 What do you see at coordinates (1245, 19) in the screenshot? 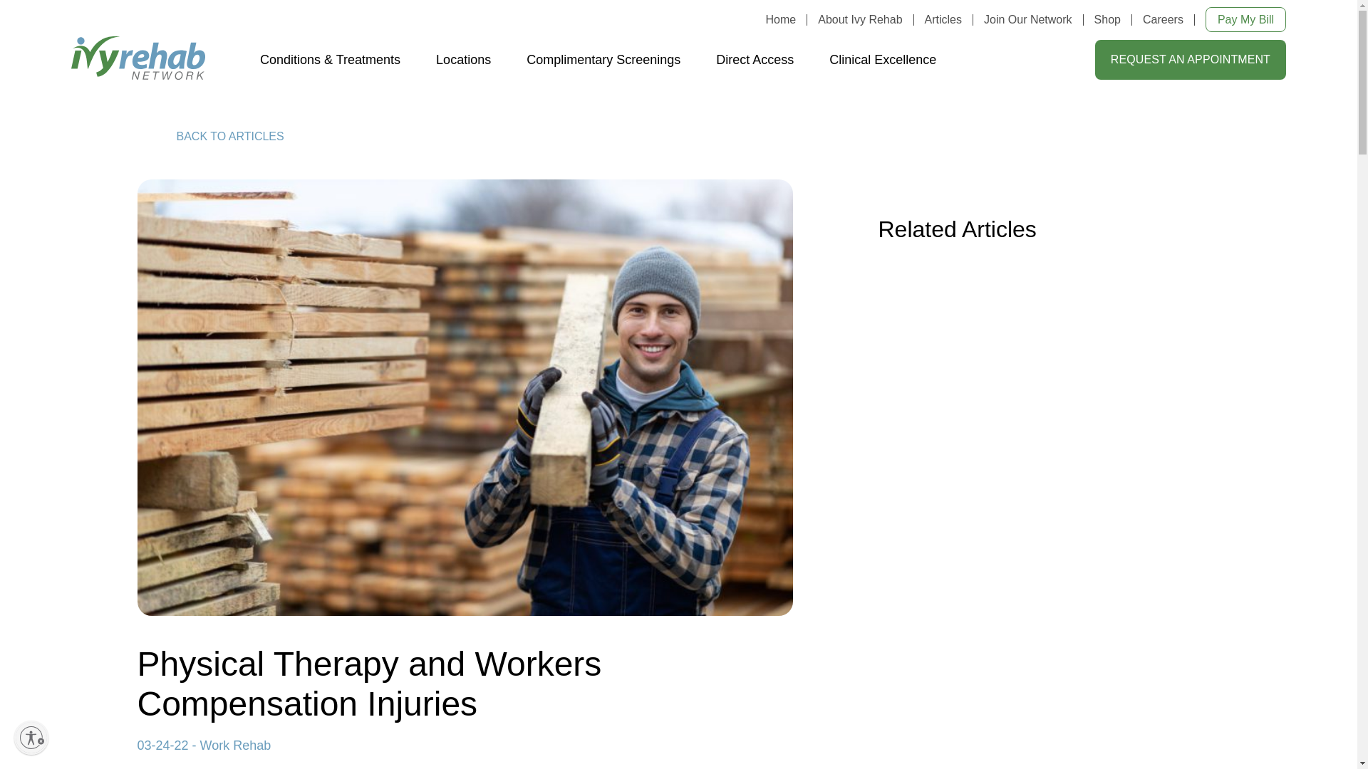
I see `Pay My Bill` at bounding box center [1245, 19].